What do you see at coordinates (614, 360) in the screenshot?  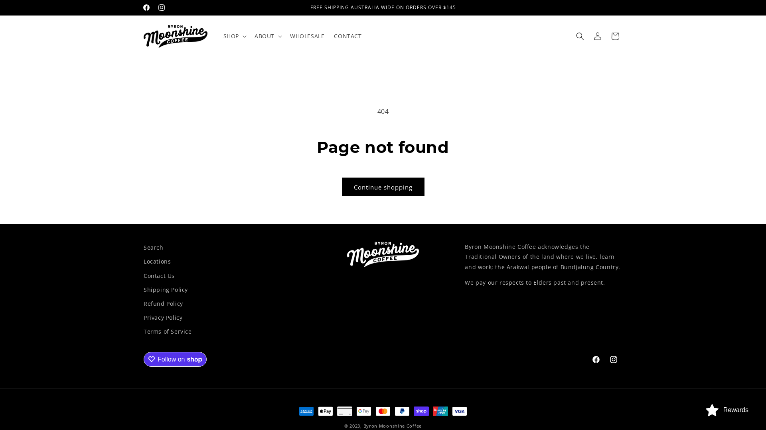 I see `Instagram` at bounding box center [614, 360].